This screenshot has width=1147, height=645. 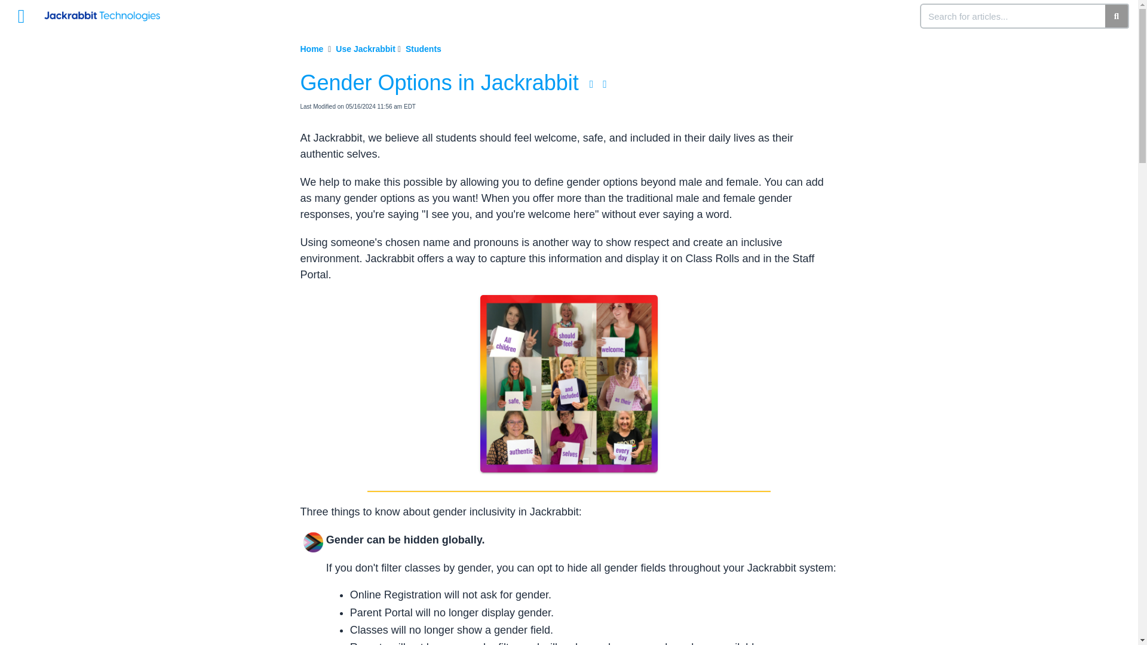 What do you see at coordinates (106, 10) in the screenshot?
I see `Your site` at bounding box center [106, 10].